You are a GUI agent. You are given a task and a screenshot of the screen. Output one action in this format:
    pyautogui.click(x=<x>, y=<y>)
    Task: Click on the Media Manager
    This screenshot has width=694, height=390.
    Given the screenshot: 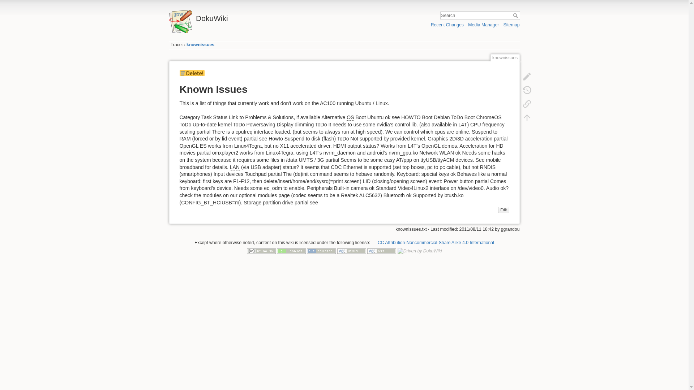 What is the action you would take?
    pyautogui.click(x=483, y=25)
    